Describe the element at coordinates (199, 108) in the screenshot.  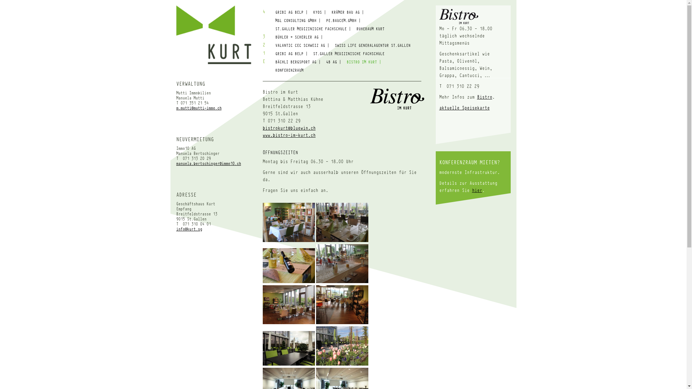
I see `m.mutti@mutti-immo.ch` at that location.